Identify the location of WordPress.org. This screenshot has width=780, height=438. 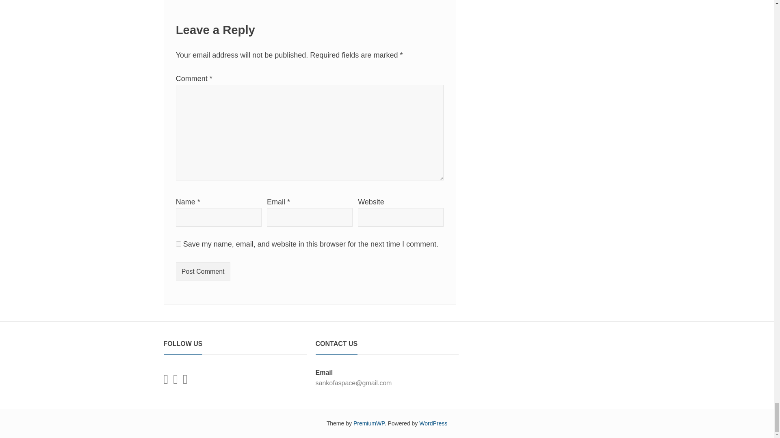
(433, 423).